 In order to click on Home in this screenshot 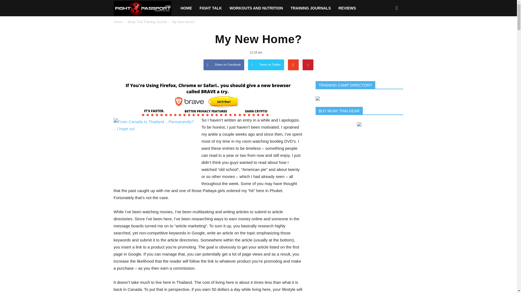, I will do `click(118, 22)`.